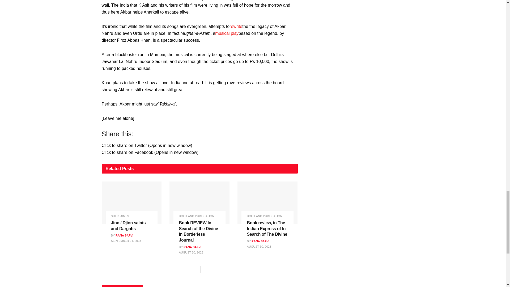 The image size is (510, 287). Describe the element at coordinates (227, 33) in the screenshot. I see `musical play` at that location.